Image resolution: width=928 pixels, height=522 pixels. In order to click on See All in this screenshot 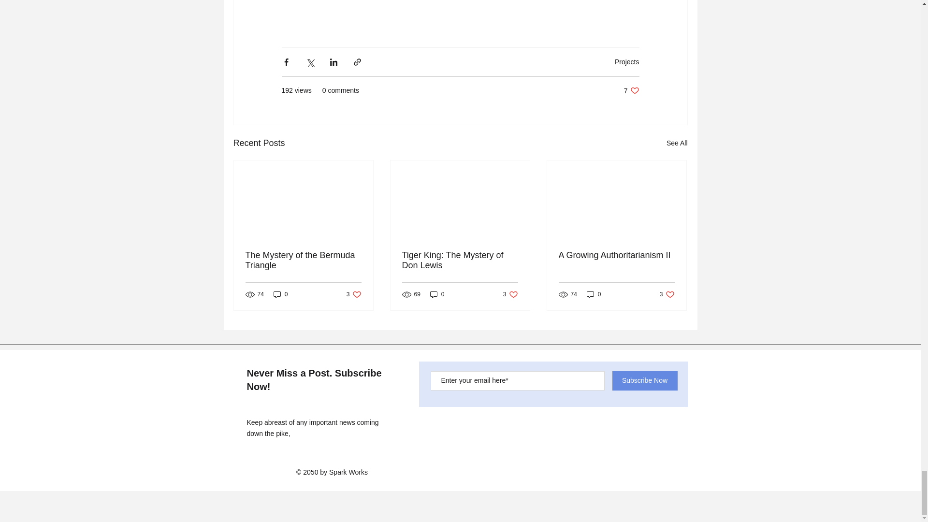, I will do `click(631, 90)`.